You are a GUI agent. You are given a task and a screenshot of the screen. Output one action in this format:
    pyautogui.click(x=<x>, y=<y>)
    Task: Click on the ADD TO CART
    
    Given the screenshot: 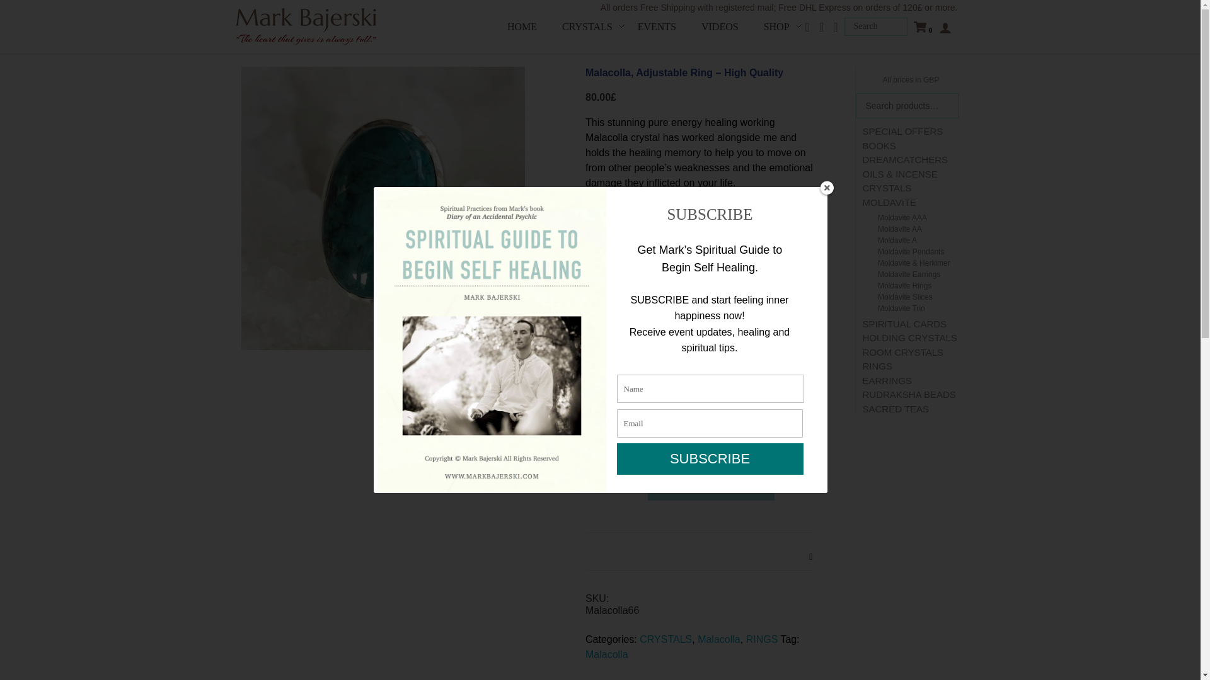 What is the action you would take?
    pyautogui.click(x=711, y=486)
    